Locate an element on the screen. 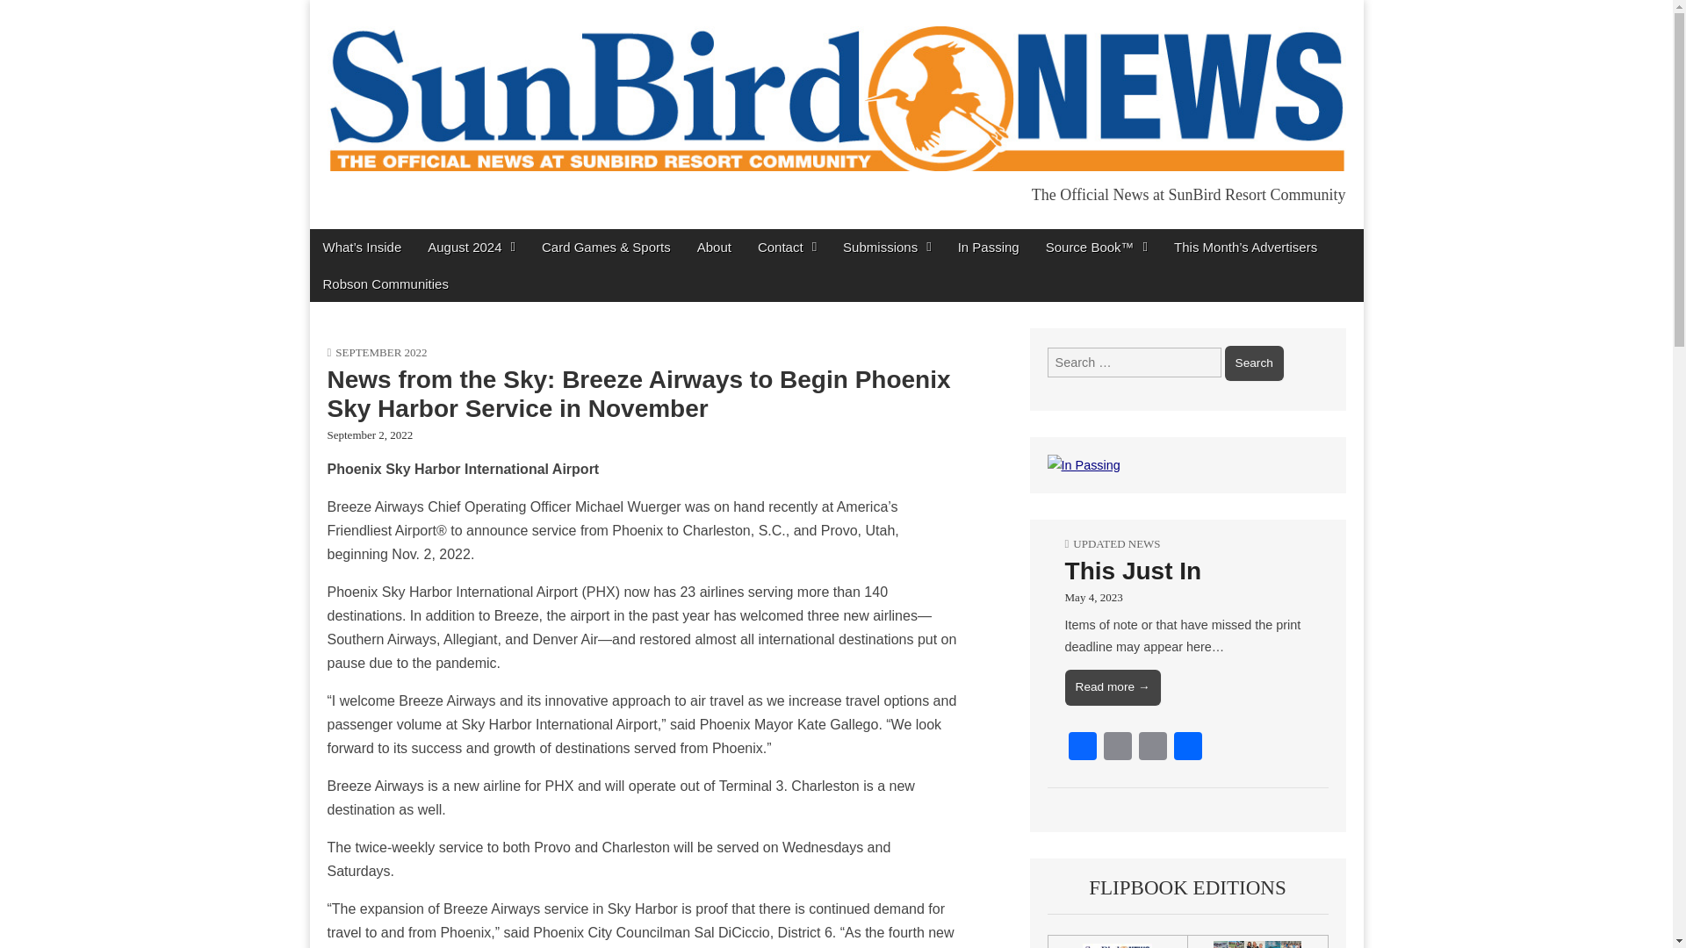 The width and height of the screenshot is (1686, 948). SunBird News is located at coordinates (450, 233).